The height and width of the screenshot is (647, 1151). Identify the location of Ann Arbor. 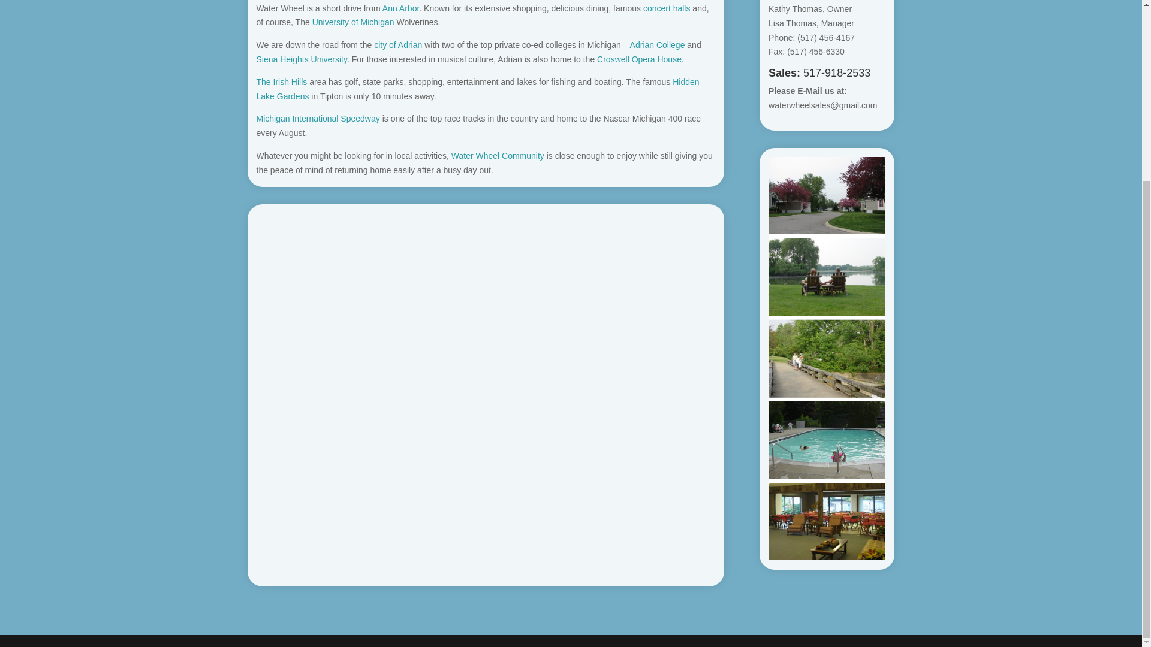
(400, 8).